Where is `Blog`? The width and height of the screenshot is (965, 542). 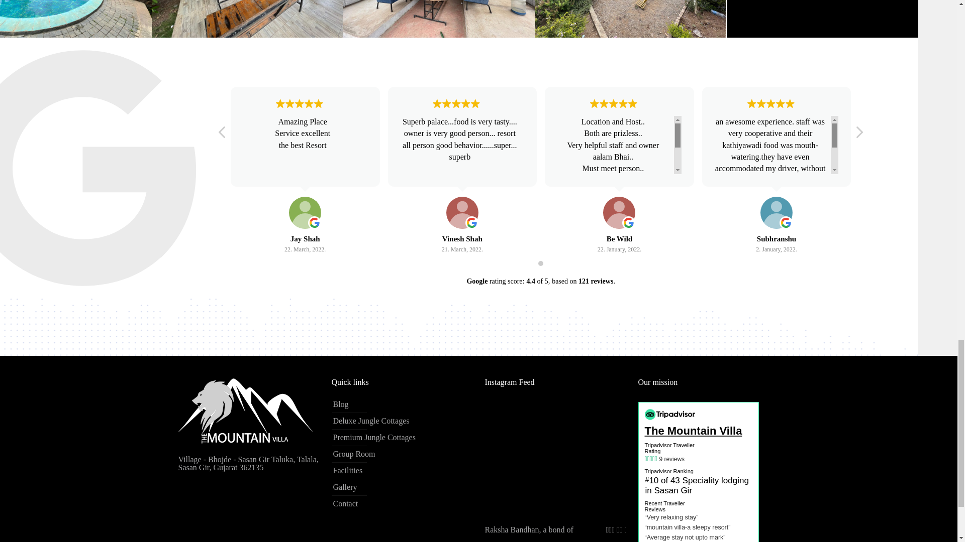 Blog is located at coordinates (400, 404).